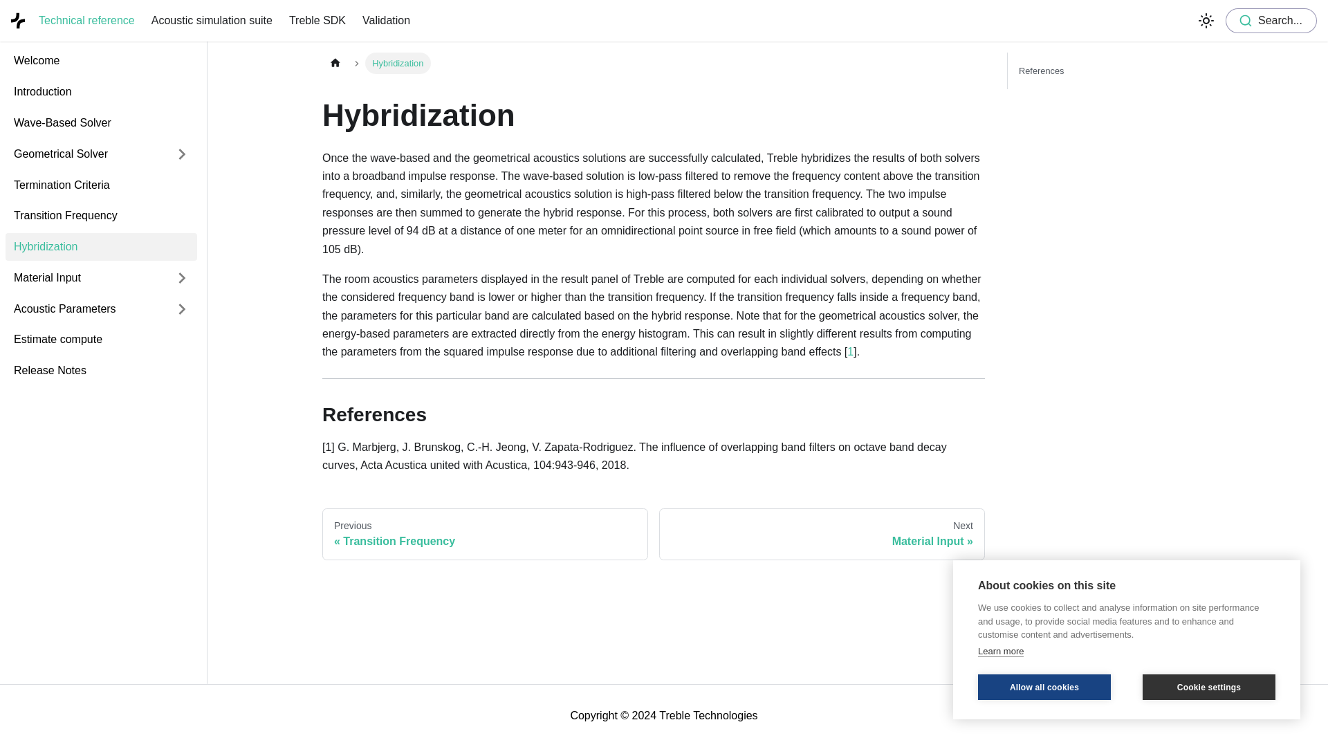 This screenshot has width=1328, height=747. Describe the element at coordinates (101, 61) in the screenshot. I see `Welcome` at that location.